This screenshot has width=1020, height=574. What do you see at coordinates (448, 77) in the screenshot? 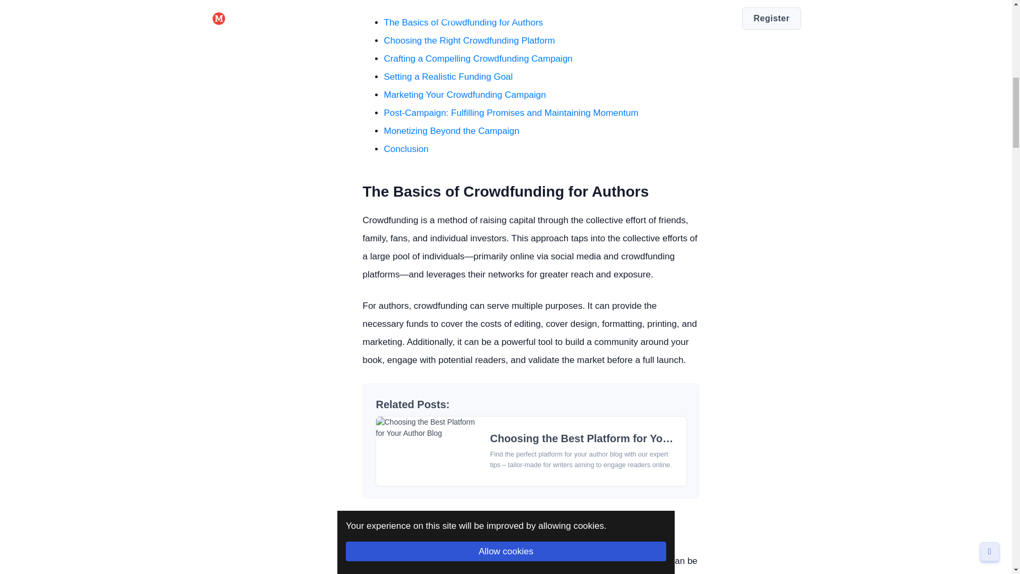
I see `Setting a Realistic Funding Goal` at bounding box center [448, 77].